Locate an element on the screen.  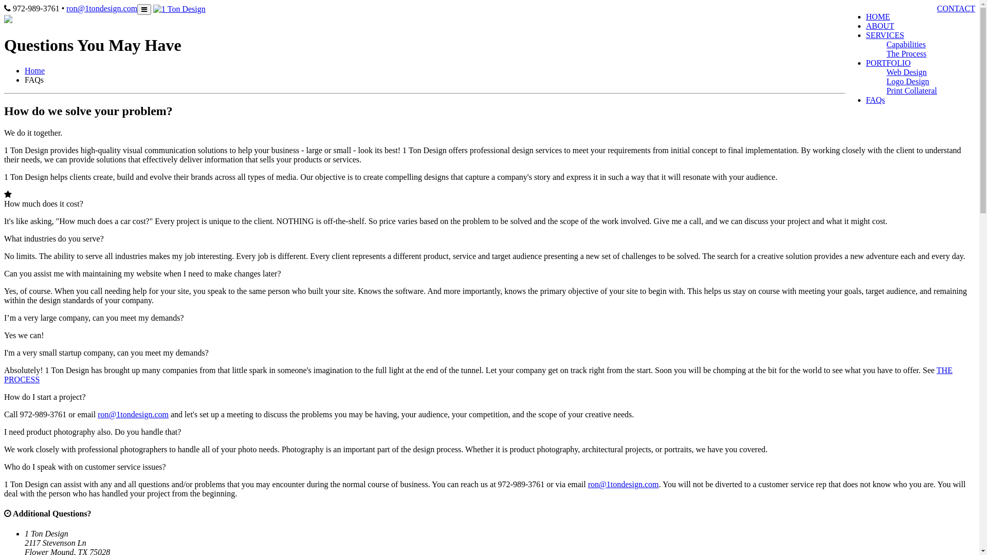
The Process is located at coordinates (907, 53).